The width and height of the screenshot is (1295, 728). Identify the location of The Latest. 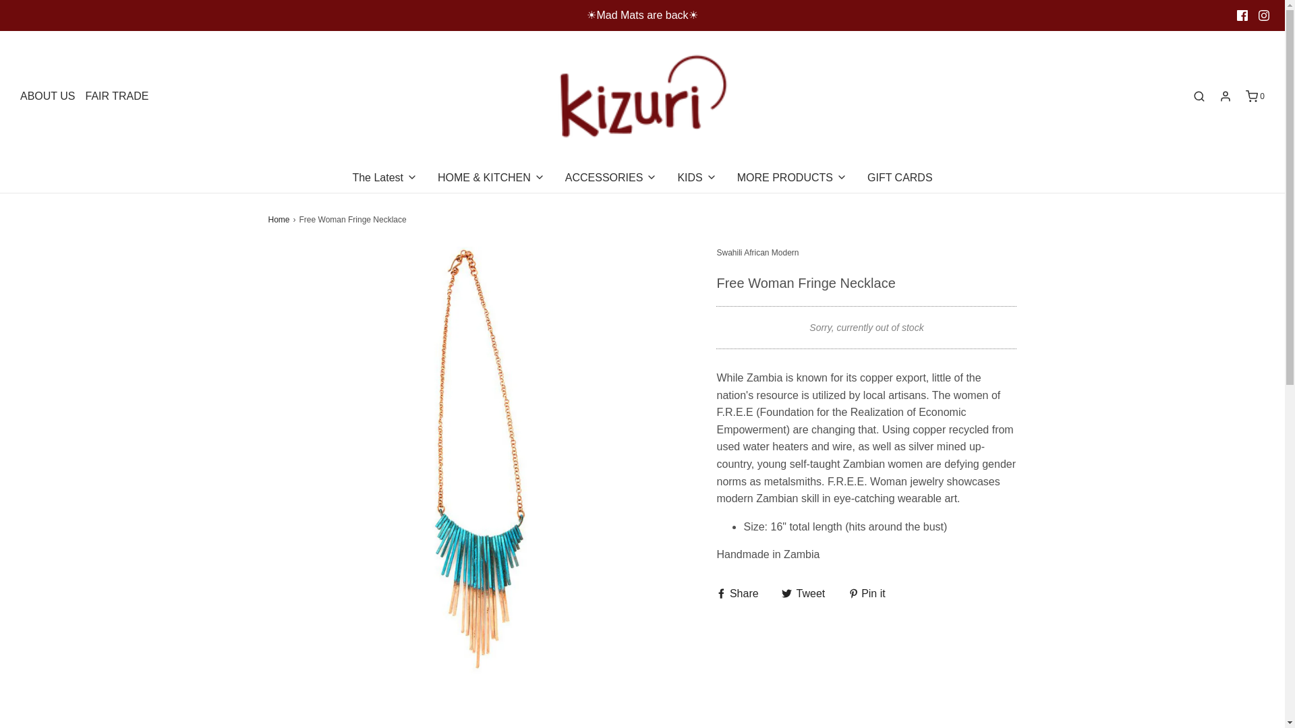
(384, 178).